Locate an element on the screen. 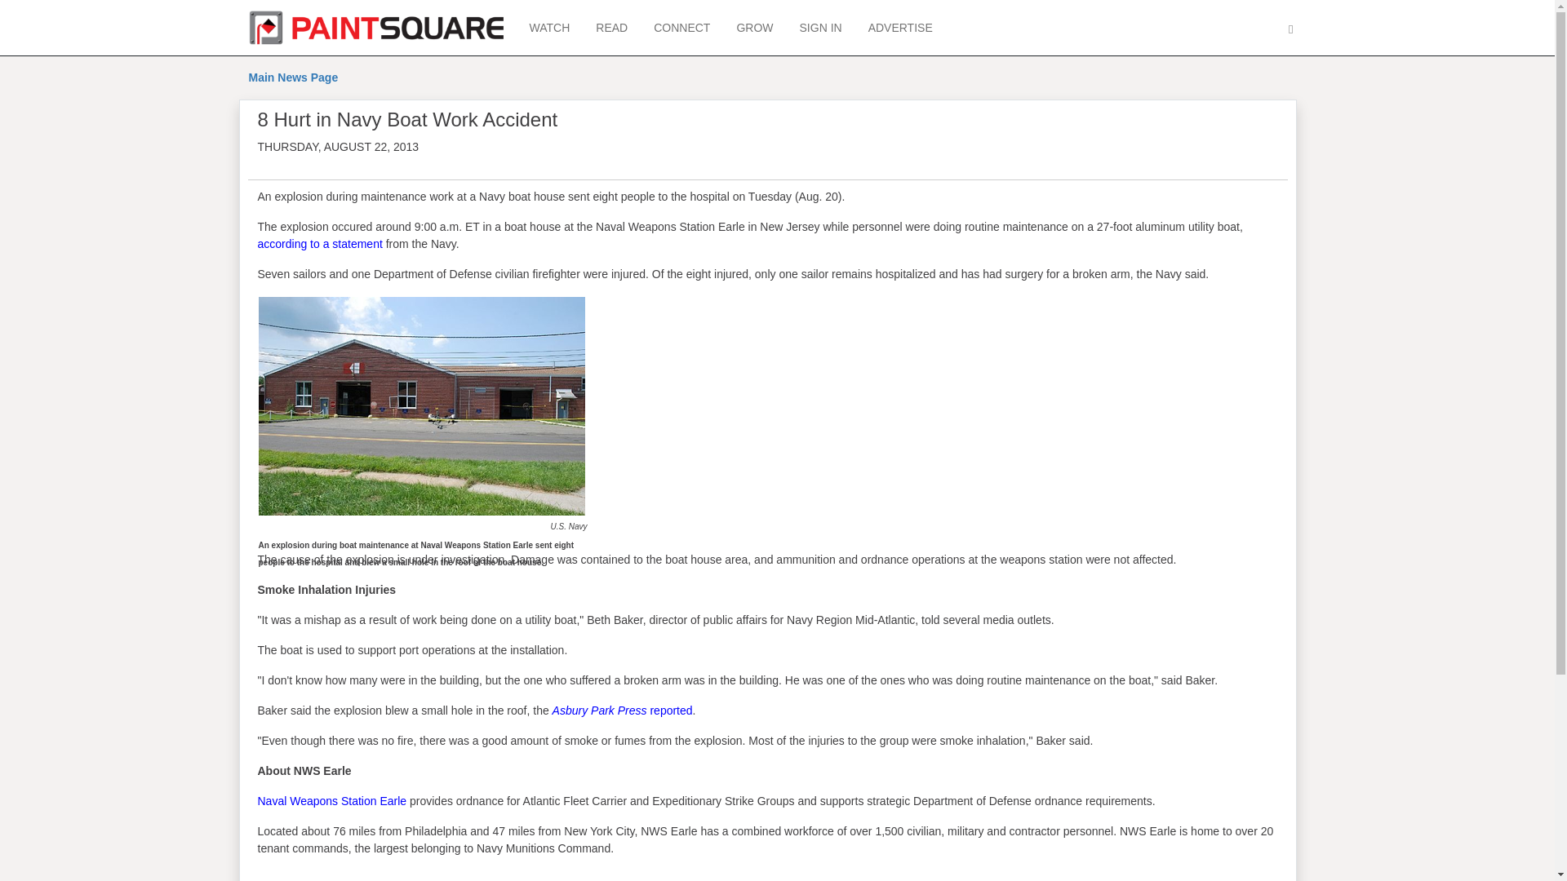 This screenshot has height=881, width=1567. READ is located at coordinates (612, 28).